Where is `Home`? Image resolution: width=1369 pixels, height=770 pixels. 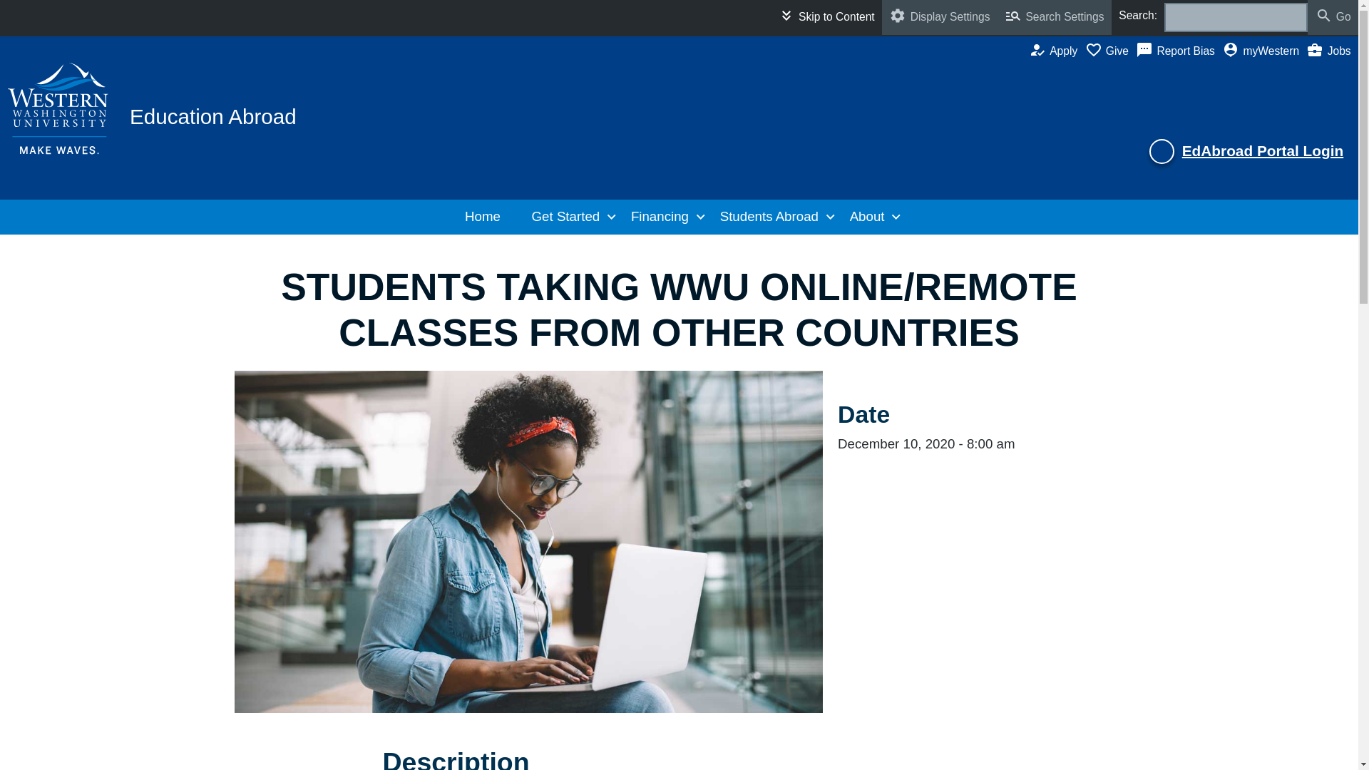 Home is located at coordinates (486, 217).